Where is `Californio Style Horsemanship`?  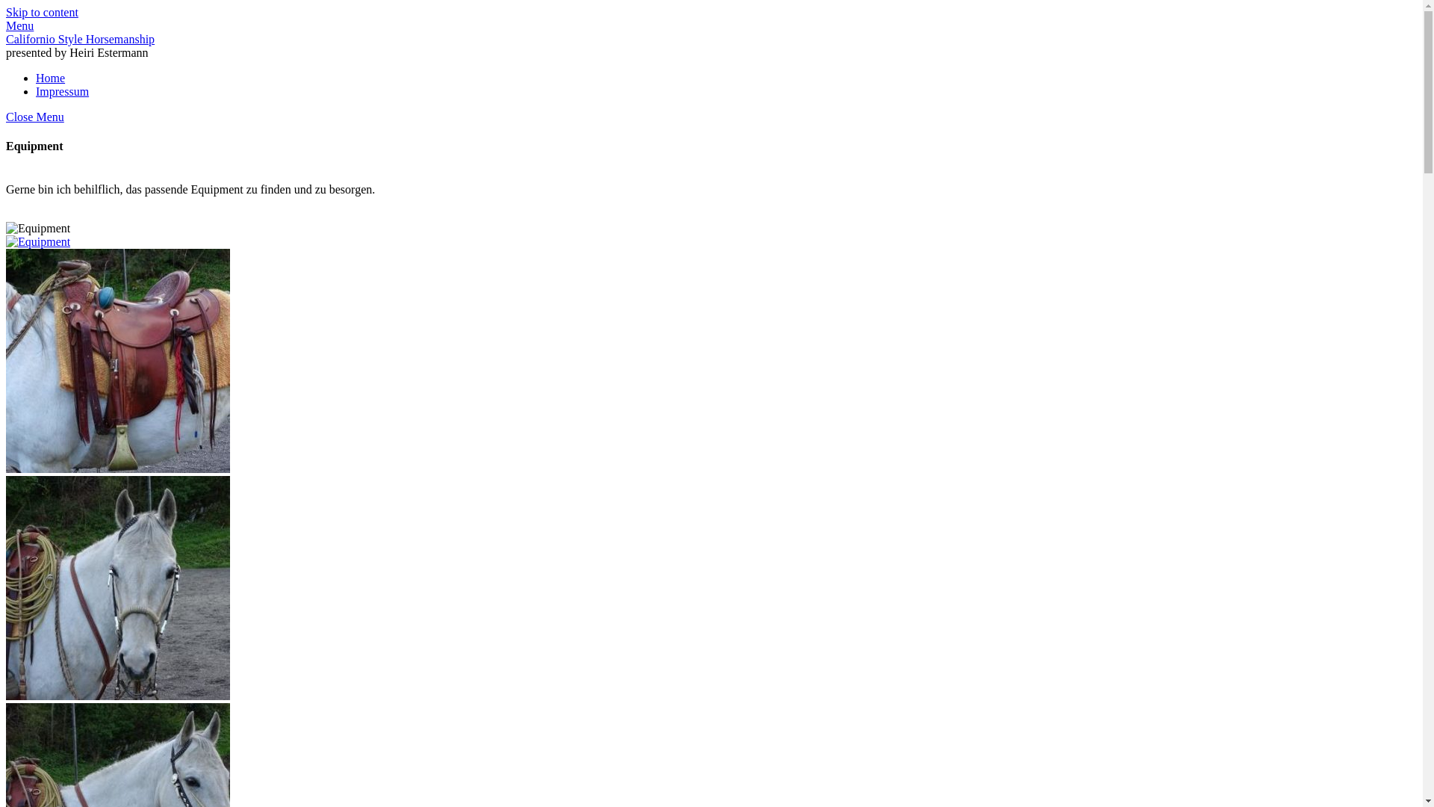
Californio Style Horsemanship is located at coordinates (81, 39).